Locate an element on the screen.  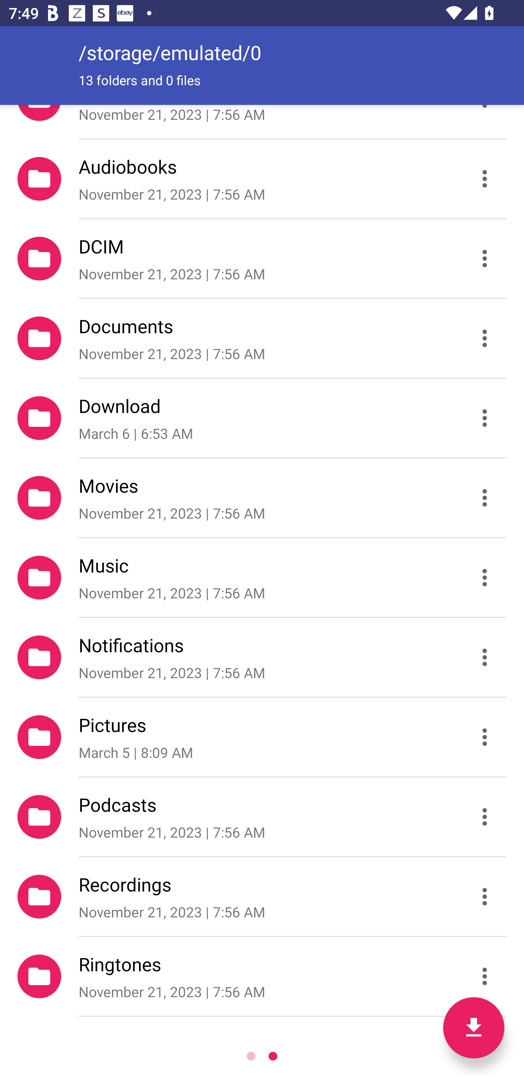
Ringtones November 21, 2023 | 7:56 AM is located at coordinates (262, 976).